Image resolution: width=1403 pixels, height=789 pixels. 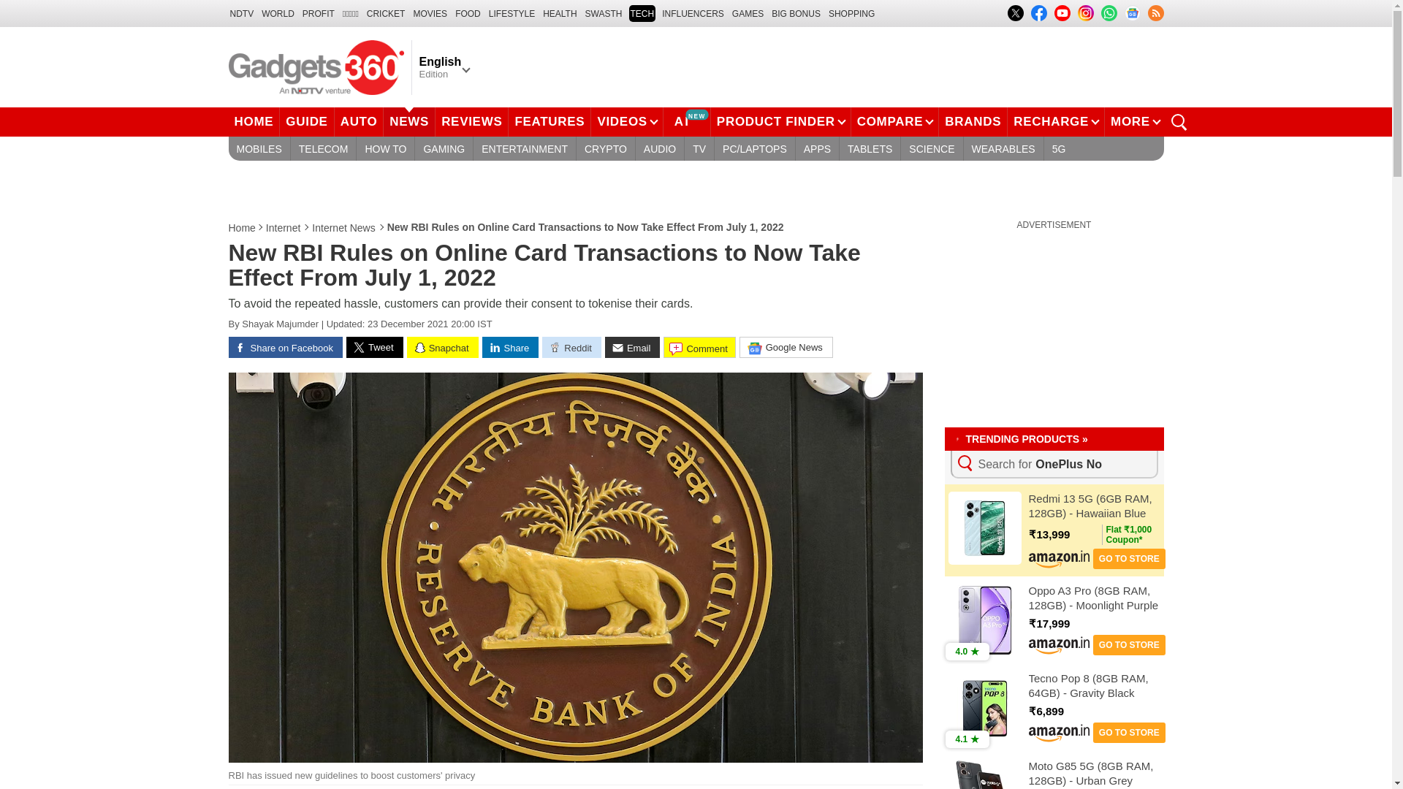 I want to click on FOOD, so click(x=468, y=13).